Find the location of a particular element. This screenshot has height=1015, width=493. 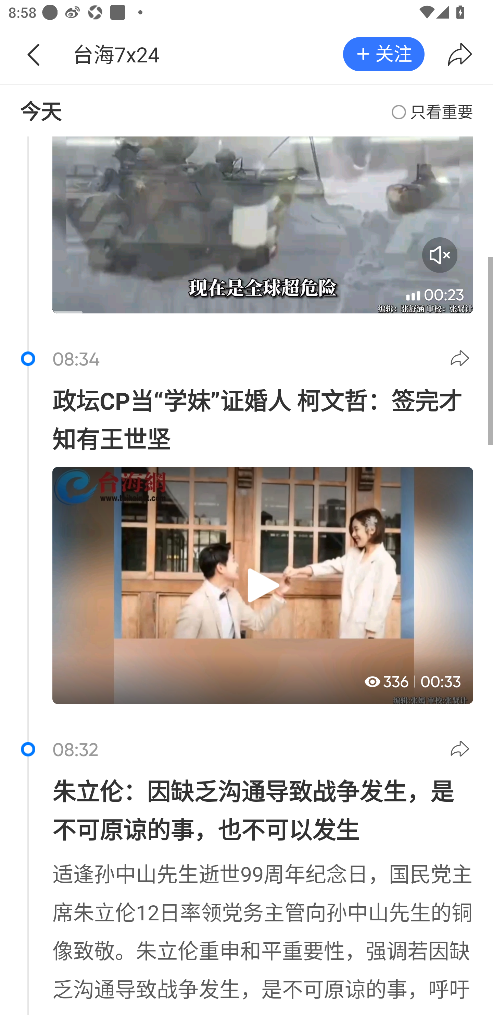

71.0 00:23 音量开关  696 00:25 is located at coordinates (246, 237).